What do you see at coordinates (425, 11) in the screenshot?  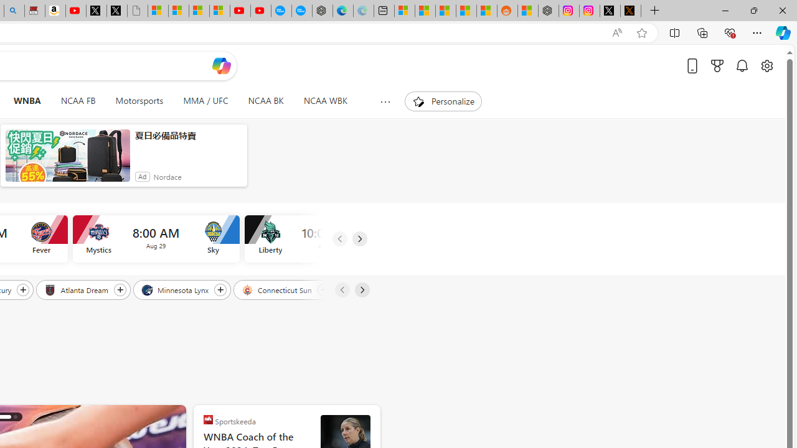 I see `Shanghai, China weather forecast | Microsoft Weather` at bounding box center [425, 11].